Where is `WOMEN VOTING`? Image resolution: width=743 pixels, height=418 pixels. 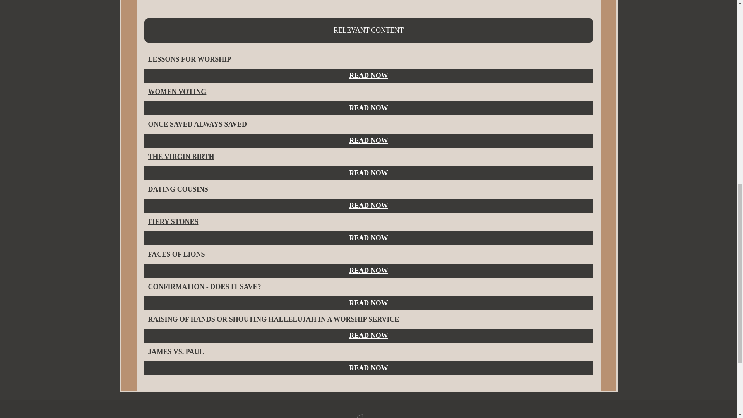
WOMEN VOTING is located at coordinates (177, 91).